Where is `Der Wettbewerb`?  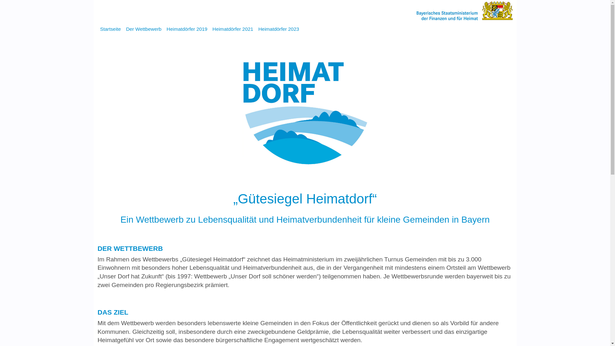 Der Wettbewerb is located at coordinates (143, 29).